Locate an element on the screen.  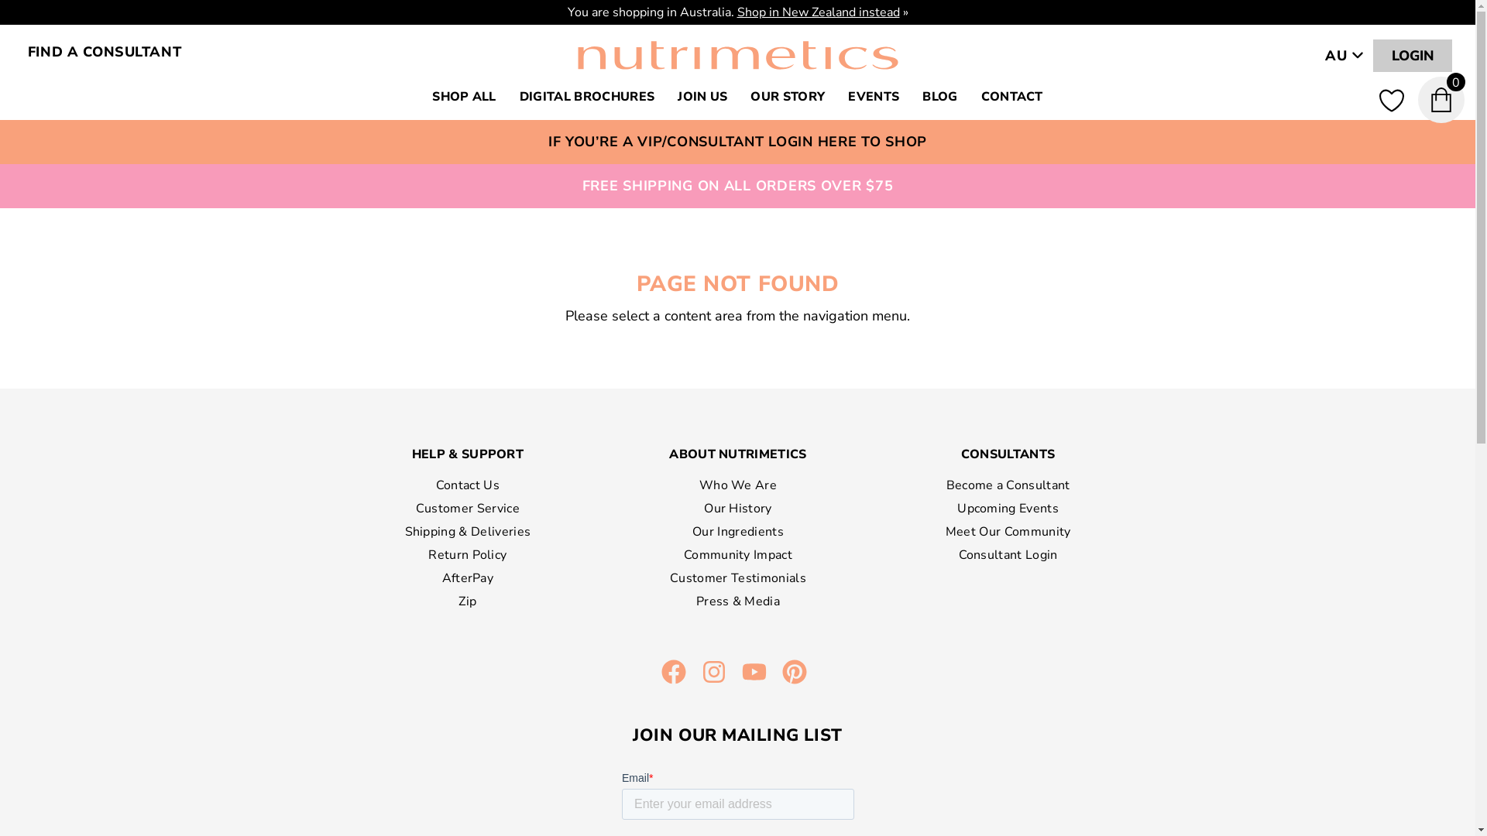
AfterPay is located at coordinates (468, 578).